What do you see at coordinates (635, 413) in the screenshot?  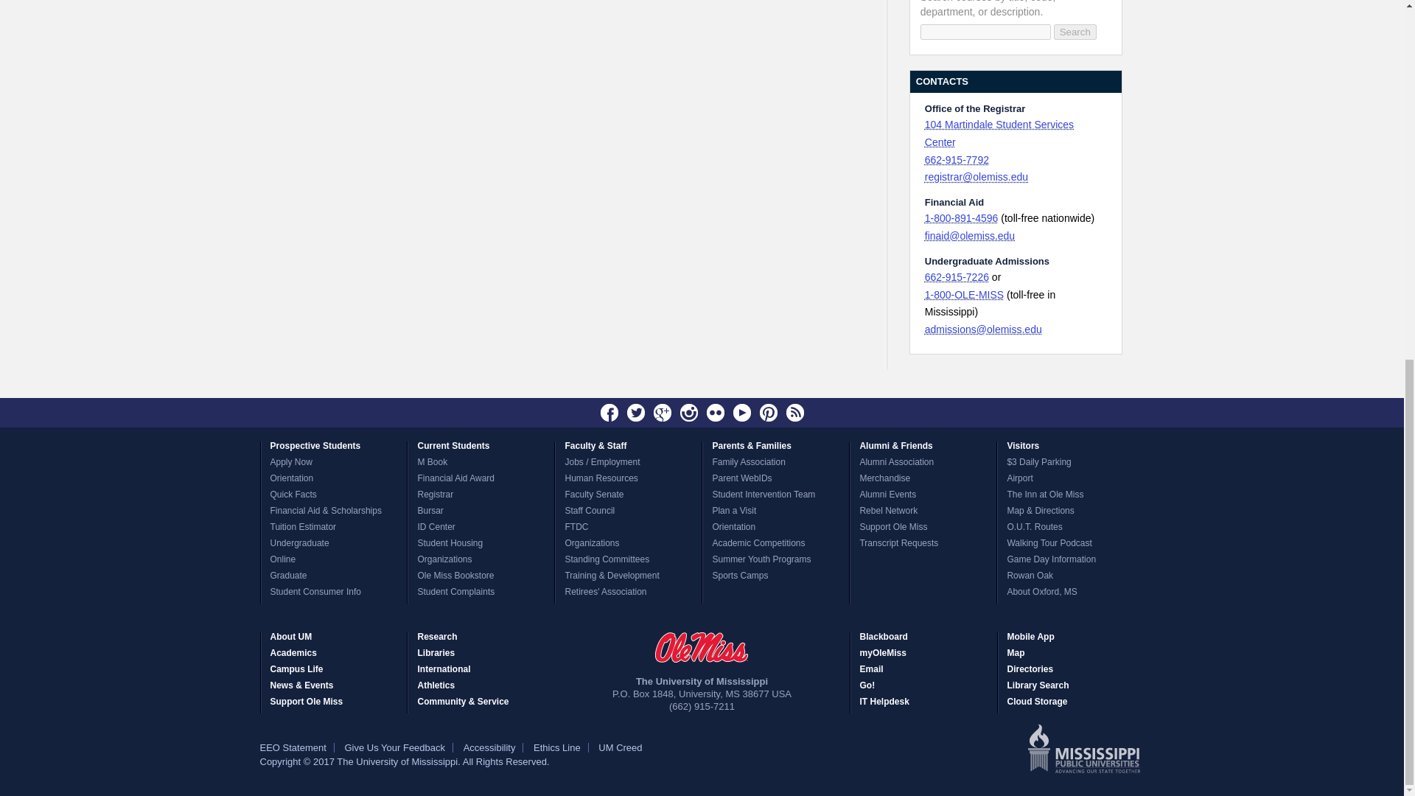 I see `Twitter` at bounding box center [635, 413].